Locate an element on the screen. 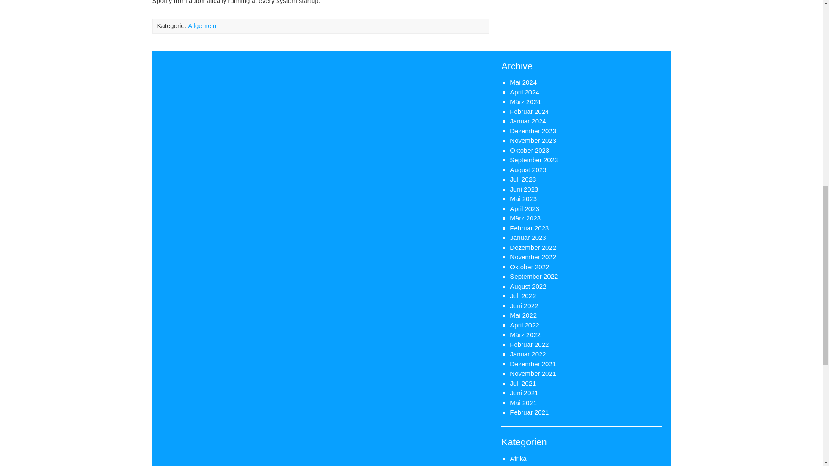 The image size is (829, 466). September 2023 is located at coordinates (534, 160).